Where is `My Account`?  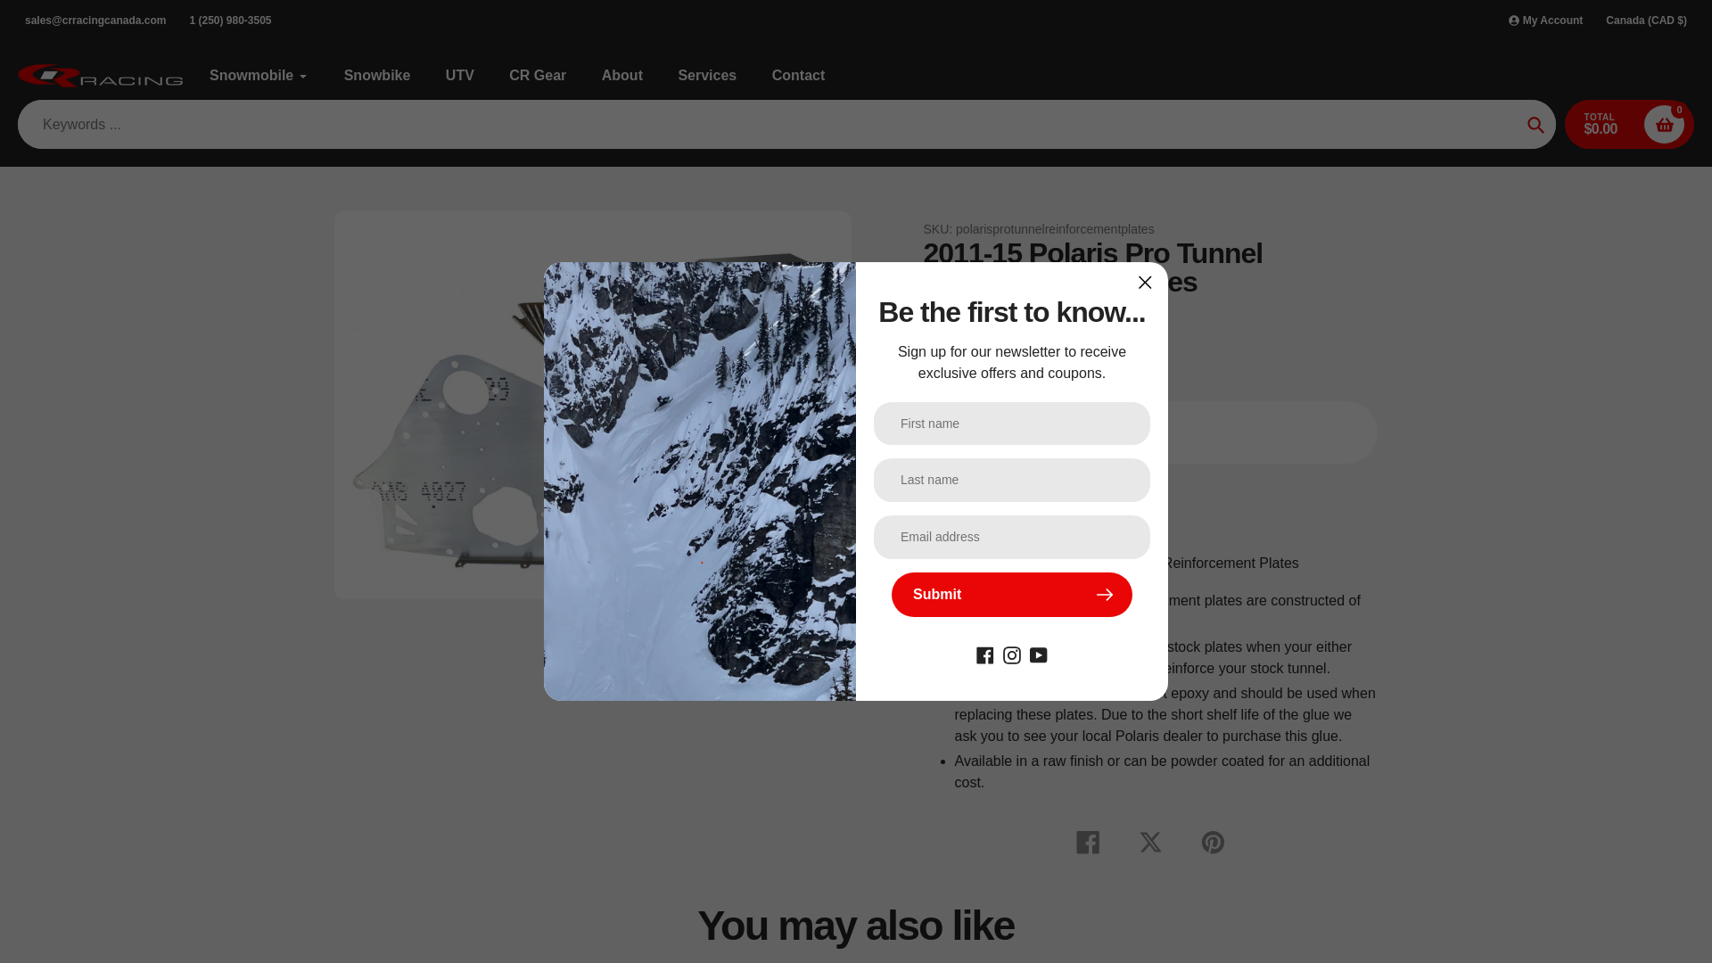 My Account is located at coordinates (1545, 21).